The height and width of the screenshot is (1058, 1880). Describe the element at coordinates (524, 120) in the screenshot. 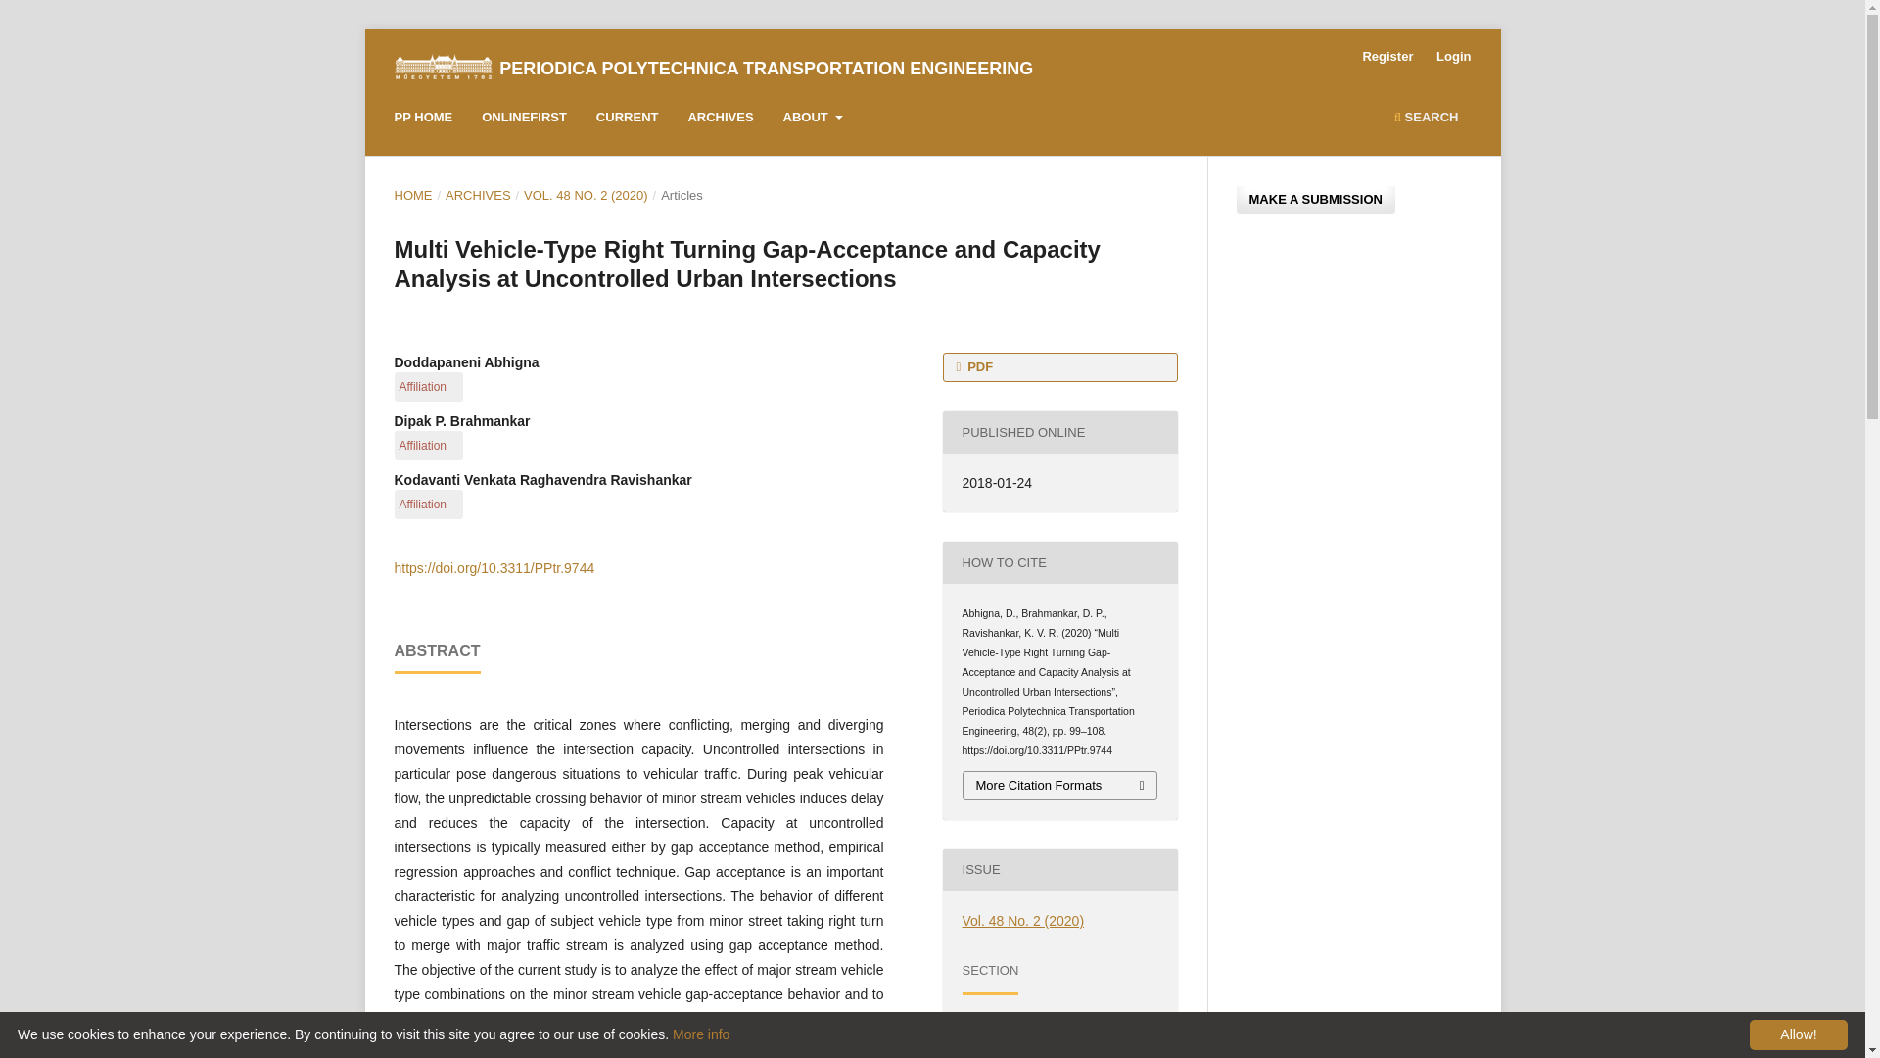

I see `ONLINEFIRST` at that location.